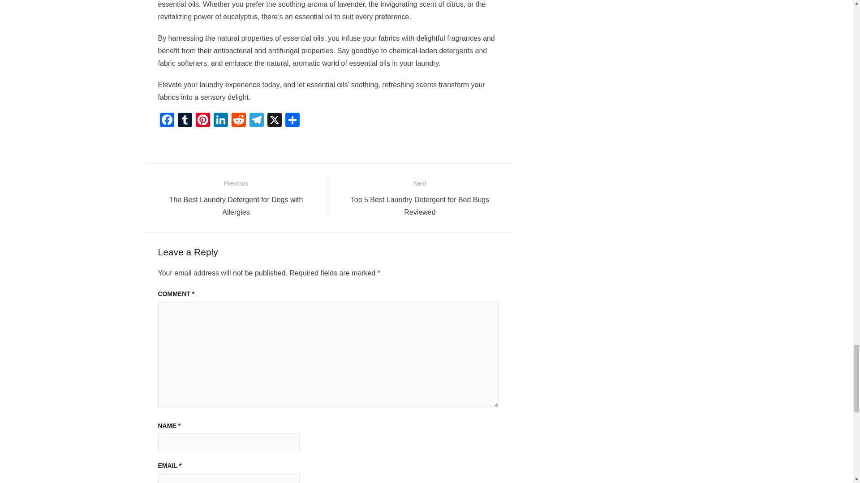 The width and height of the screenshot is (860, 483). Describe the element at coordinates (166, 121) in the screenshot. I see `Facebook` at that location.